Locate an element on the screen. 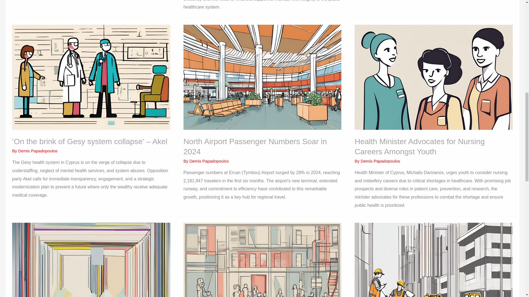 This screenshot has width=529, height=297. Demis Papadopoulos is located at coordinates (38, 151).